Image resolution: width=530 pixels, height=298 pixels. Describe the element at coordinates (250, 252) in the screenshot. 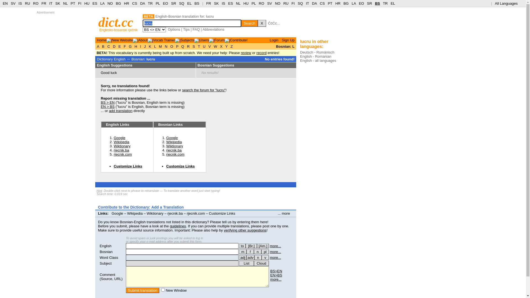

I see `f` at that location.